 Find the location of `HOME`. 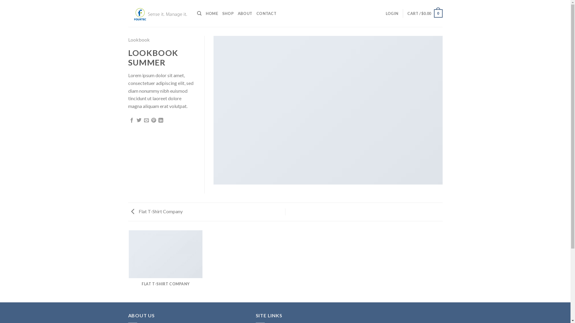

HOME is located at coordinates (212, 13).